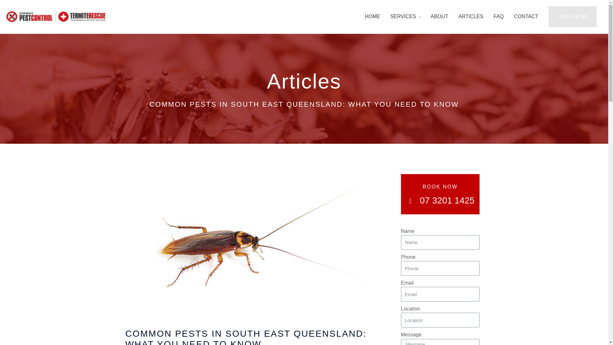  What do you see at coordinates (471, 17) in the screenshot?
I see `ARTICLES` at bounding box center [471, 17].